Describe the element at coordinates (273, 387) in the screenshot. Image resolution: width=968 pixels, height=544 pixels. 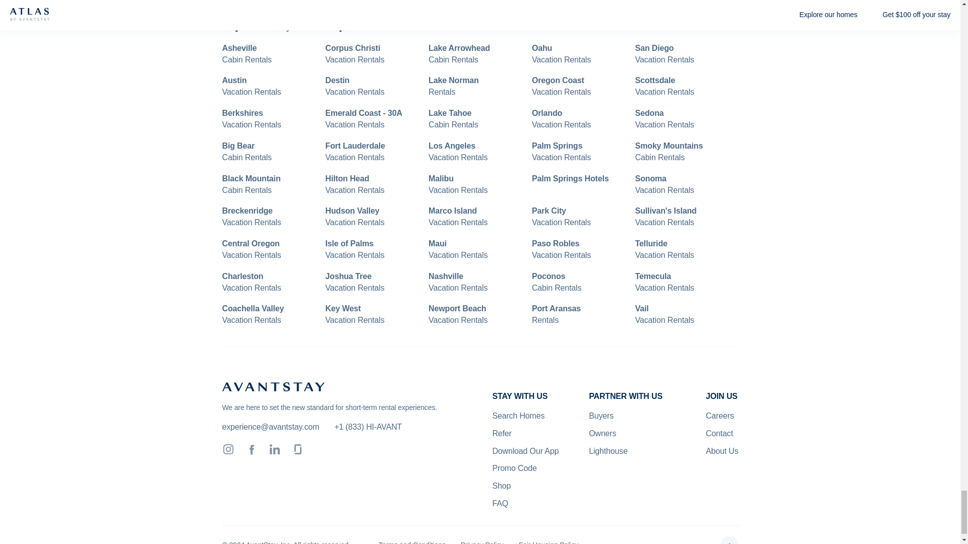
I see `AVANTSTAY` at that location.